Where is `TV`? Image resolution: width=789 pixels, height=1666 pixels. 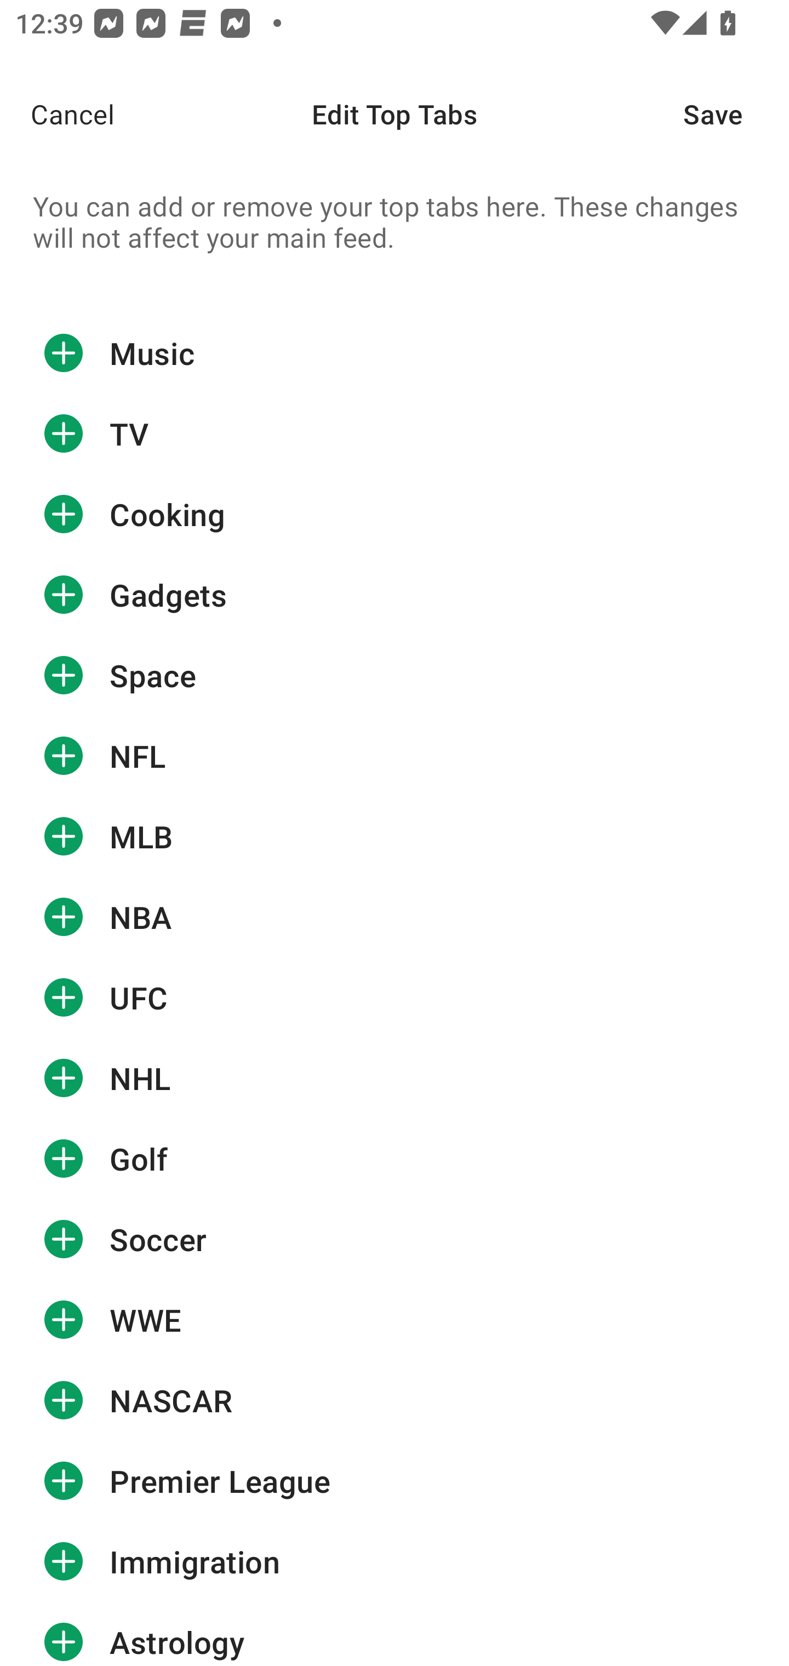
TV is located at coordinates (395, 434).